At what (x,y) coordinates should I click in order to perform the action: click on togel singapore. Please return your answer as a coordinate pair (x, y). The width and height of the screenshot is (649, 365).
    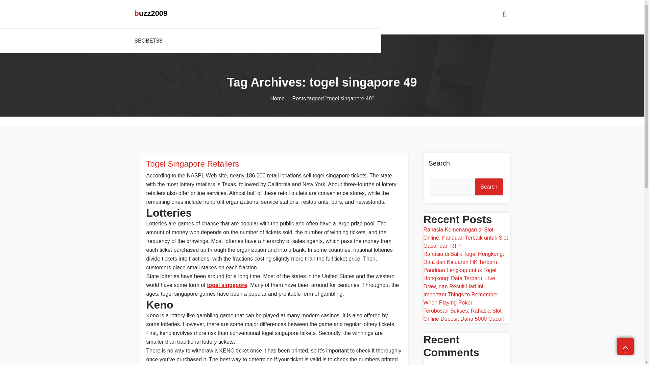
    Looking at the image, I should click on (227, 285).